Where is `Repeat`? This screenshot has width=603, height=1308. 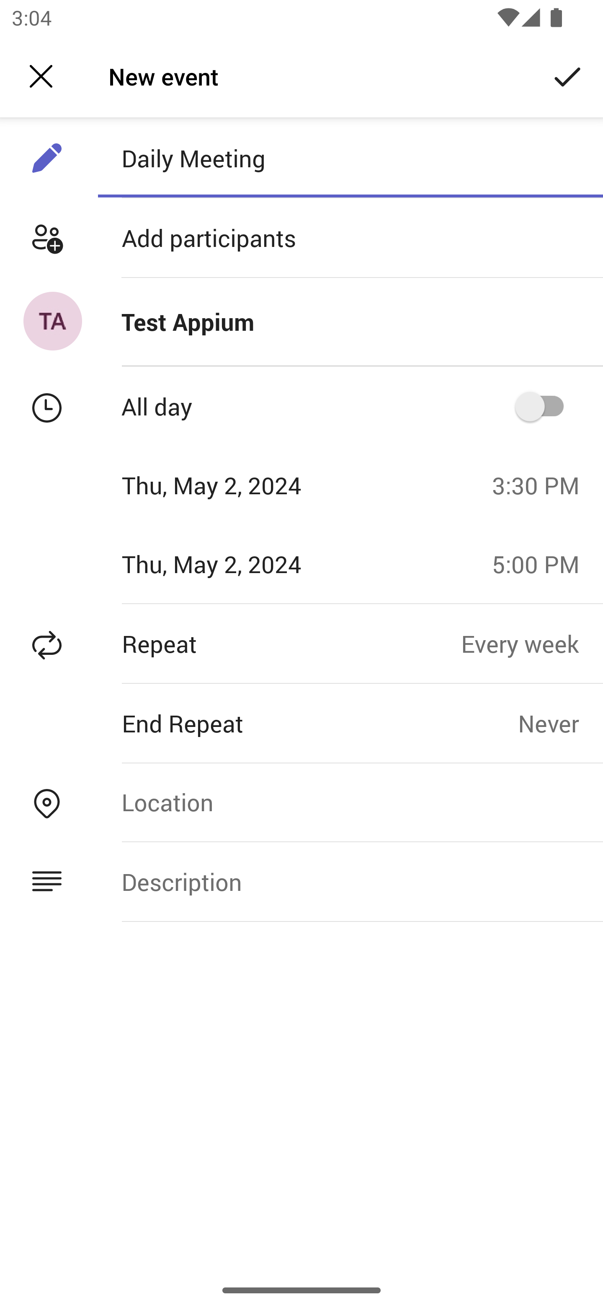 Repeat is located at coordinates (230, 643).